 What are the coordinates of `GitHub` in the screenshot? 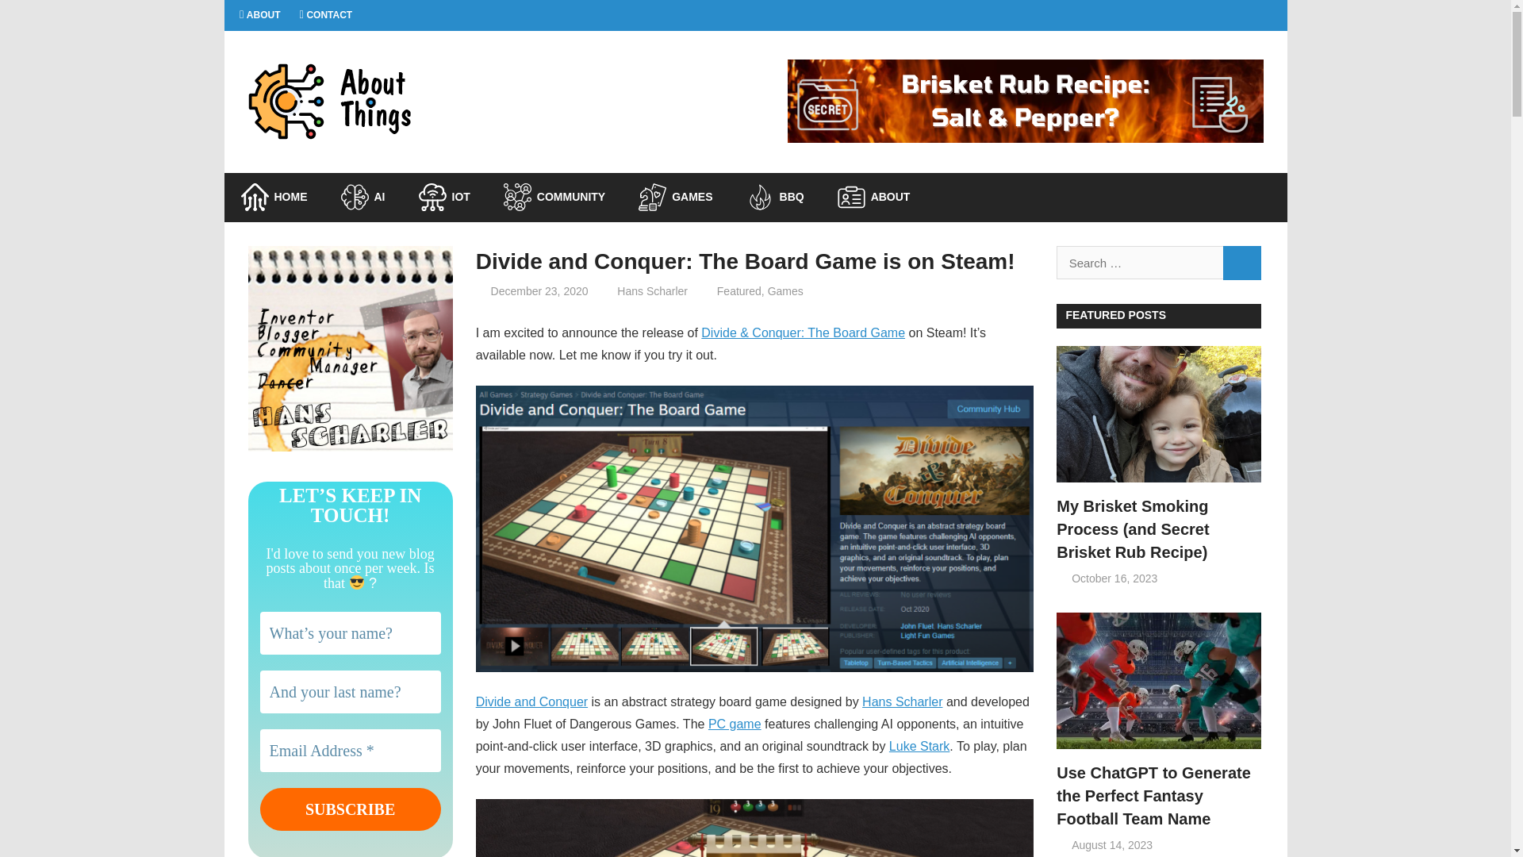 It's located at (1203, 15).